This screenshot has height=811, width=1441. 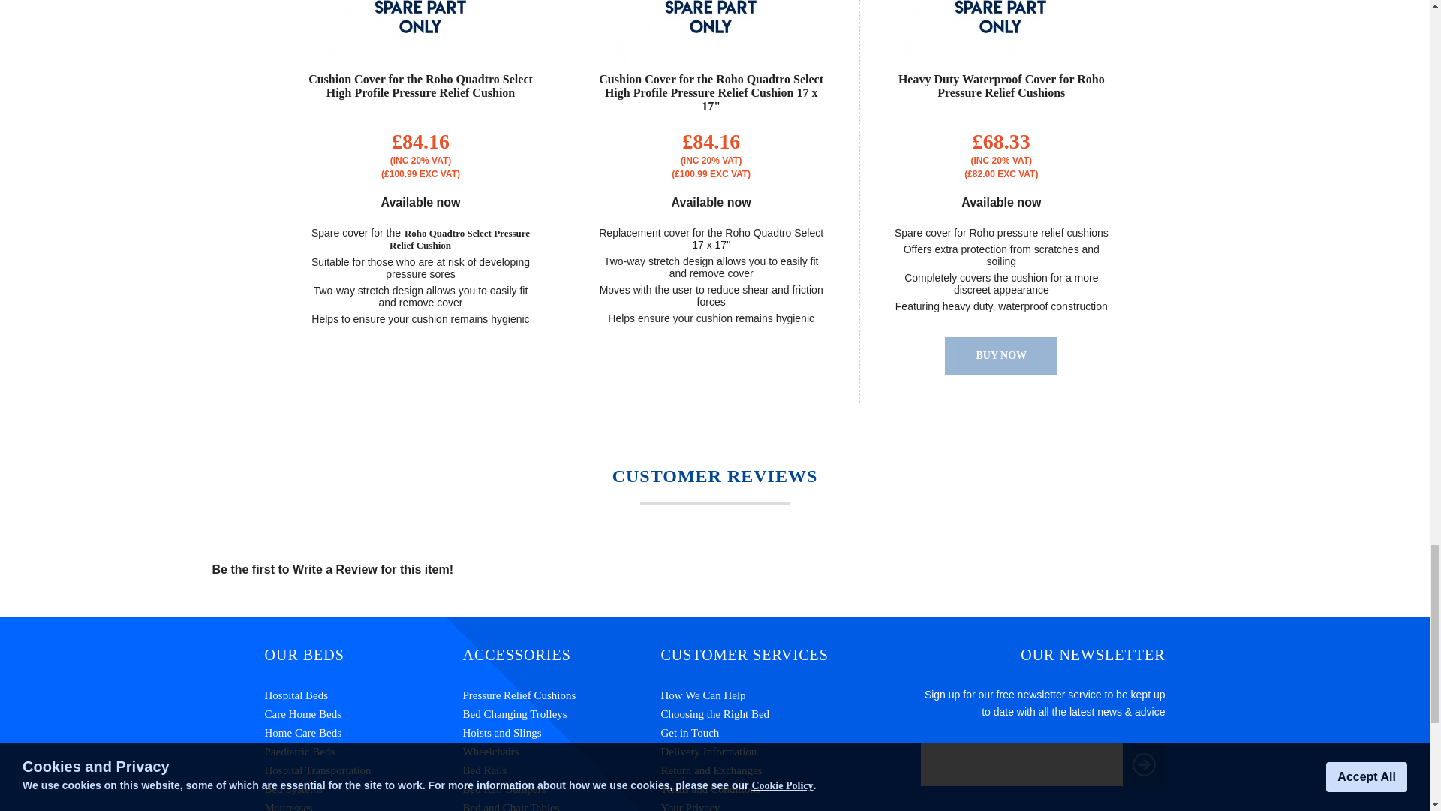 I want to click on Hospital Transportation, so click(x=363, y=770).